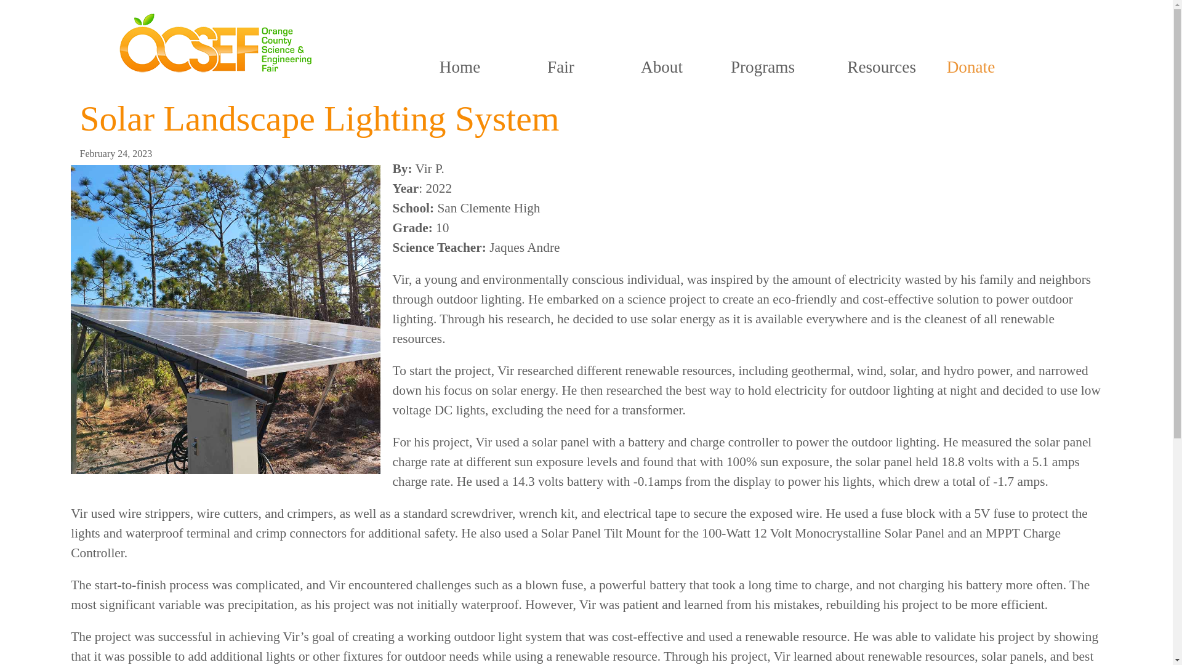 The height and width of the screenshot is (665, 1182). What do you see at coordinates (262, 83) in the screenshot?
I see `Search Our Library` at bounding box center [262, 83].